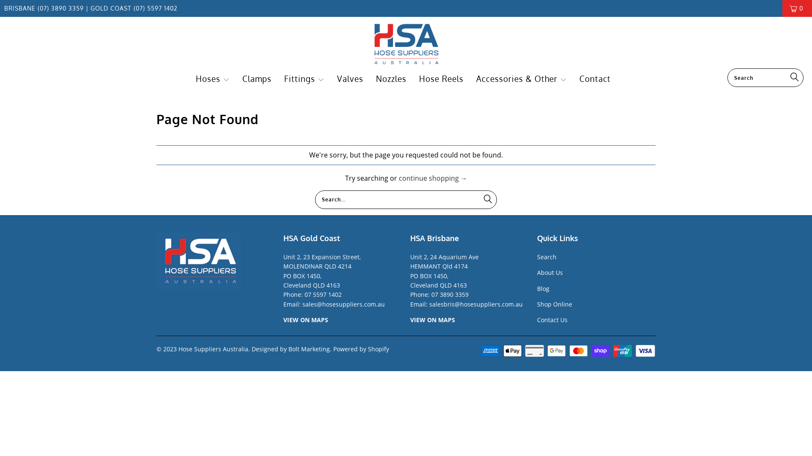 The height and width of the screenshot is (456, 812). What do you see at coordinates (550, 273) in the screenshot?
I see `About Us` at bounding box center [550, 273].